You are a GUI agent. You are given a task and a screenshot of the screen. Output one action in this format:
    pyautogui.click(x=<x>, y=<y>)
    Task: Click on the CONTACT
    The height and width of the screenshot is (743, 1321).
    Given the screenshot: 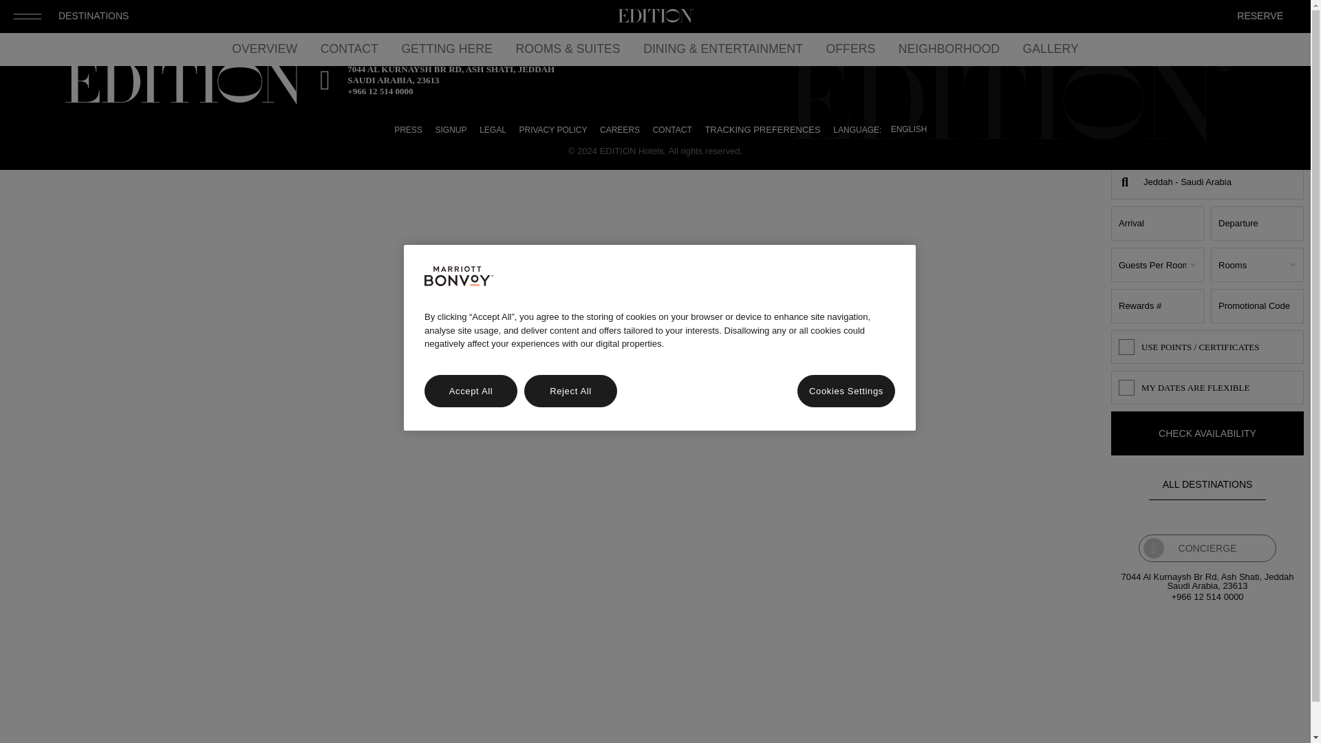 What is the action you would take?
    pyautogui.click(x=350, y=50)
    